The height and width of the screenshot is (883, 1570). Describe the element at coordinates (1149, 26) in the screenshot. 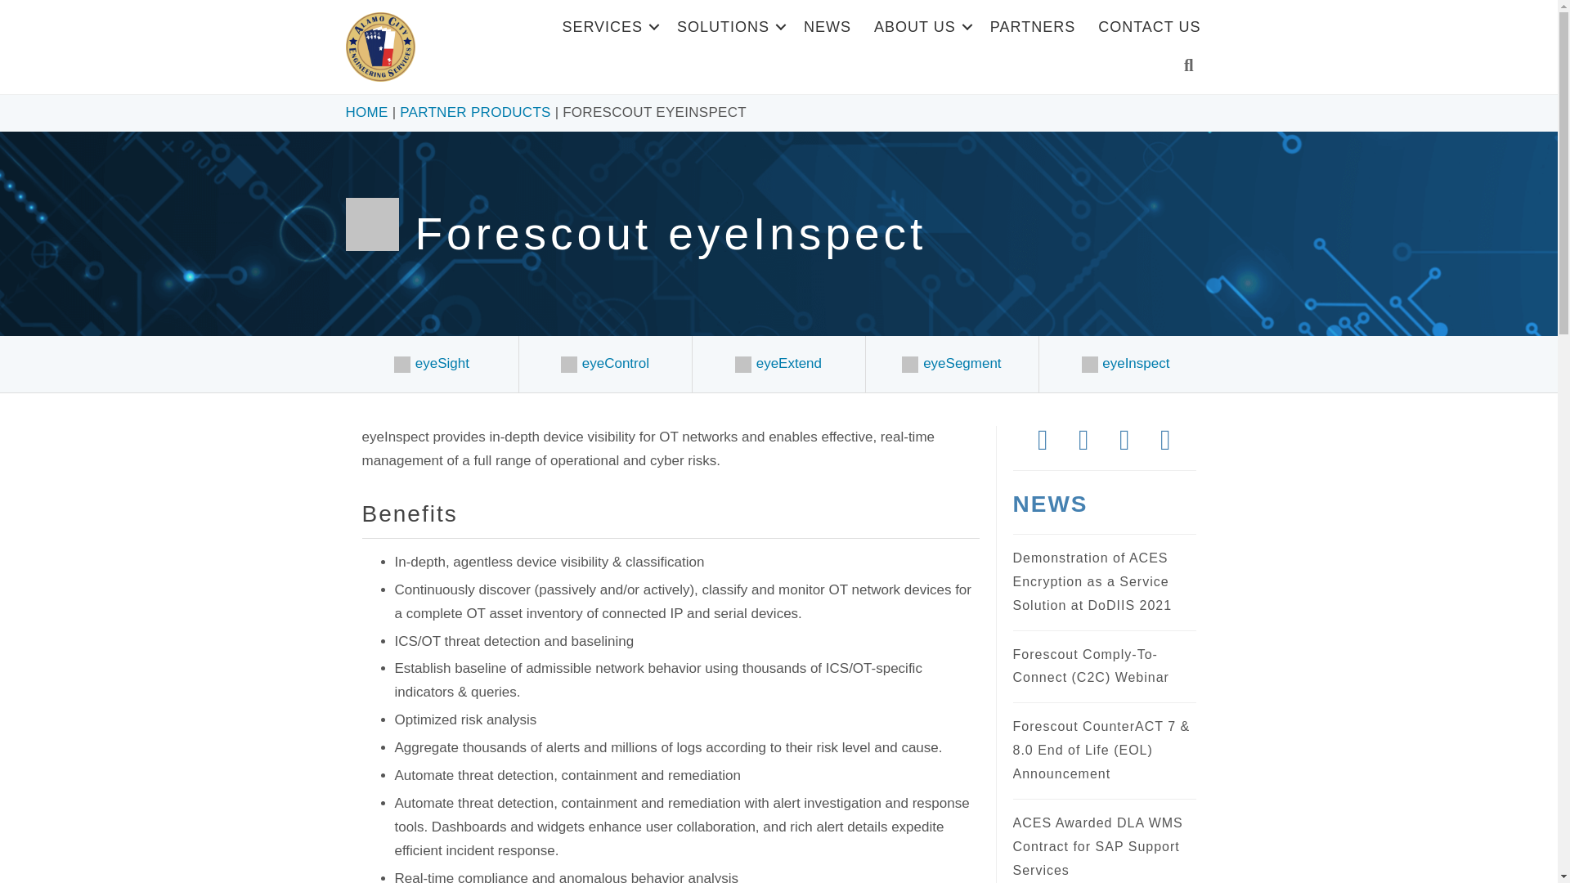

I see `CONTACT US` at that location.